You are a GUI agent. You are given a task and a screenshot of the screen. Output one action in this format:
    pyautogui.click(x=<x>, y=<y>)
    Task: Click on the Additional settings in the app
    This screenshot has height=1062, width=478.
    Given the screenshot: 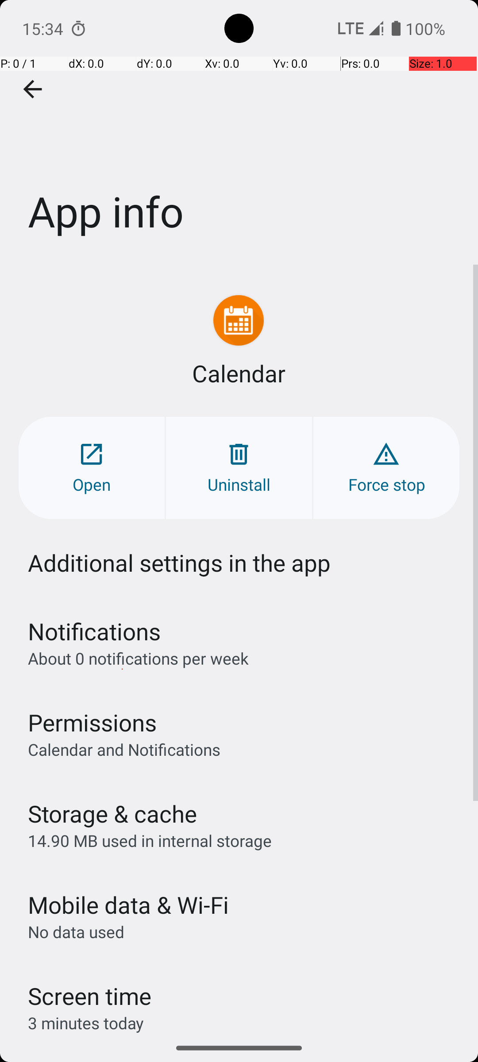 What is the action you would take?
    pyautogui.click(x=179, y=563)
    